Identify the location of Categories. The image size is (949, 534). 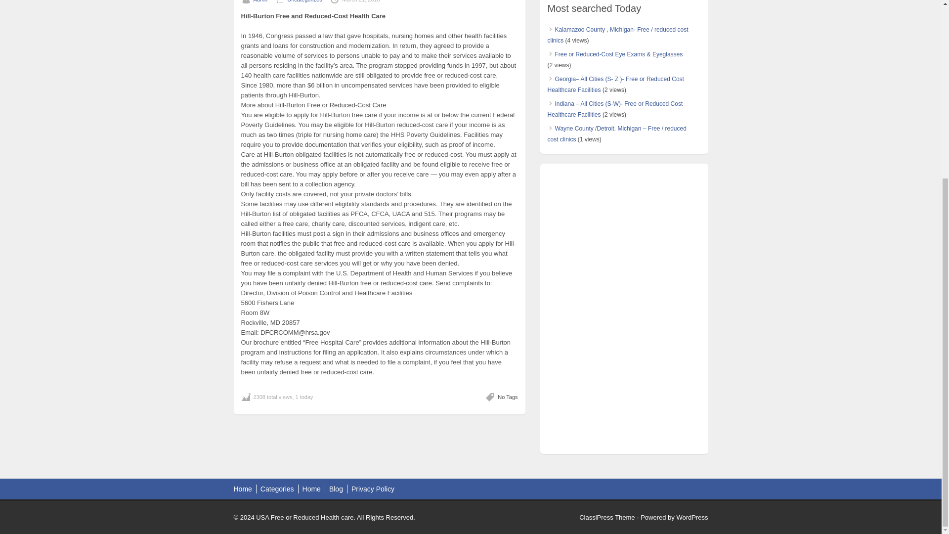
(277, 489).